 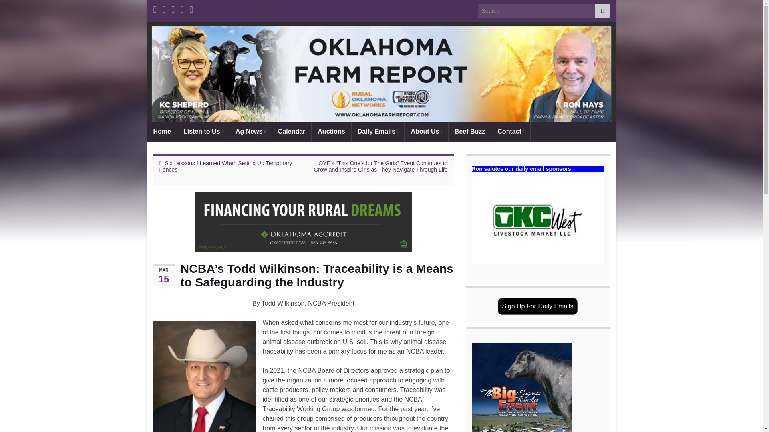 I want to click on About Us, so click(x=426, y=131).